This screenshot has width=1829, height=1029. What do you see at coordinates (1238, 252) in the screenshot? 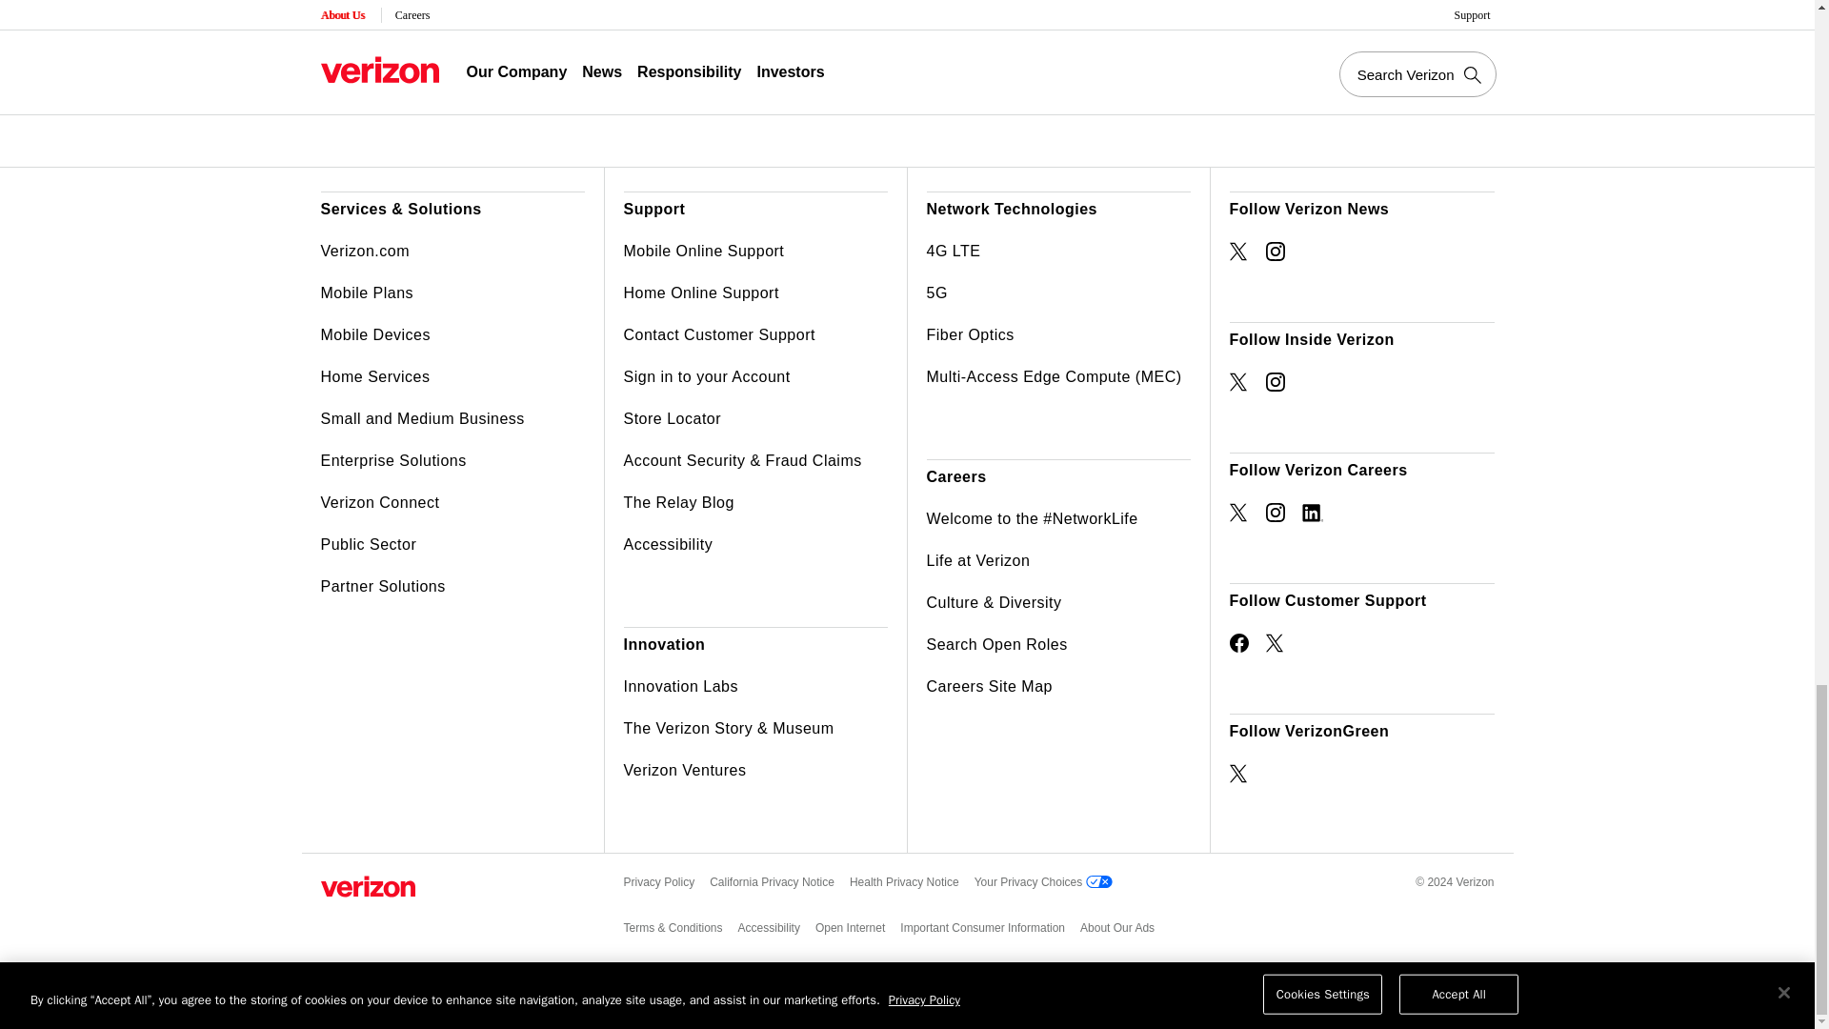
I see `Opens New Window` at bounding box center [1238, 252].